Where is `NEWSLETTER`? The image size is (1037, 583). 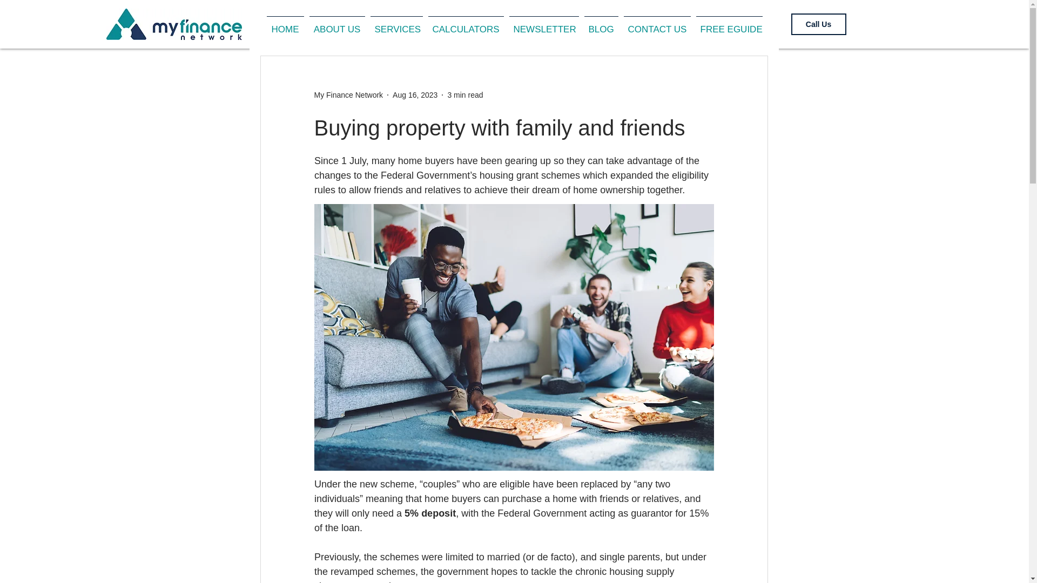 NEWSLETTER is located at coordinates (544, 24).